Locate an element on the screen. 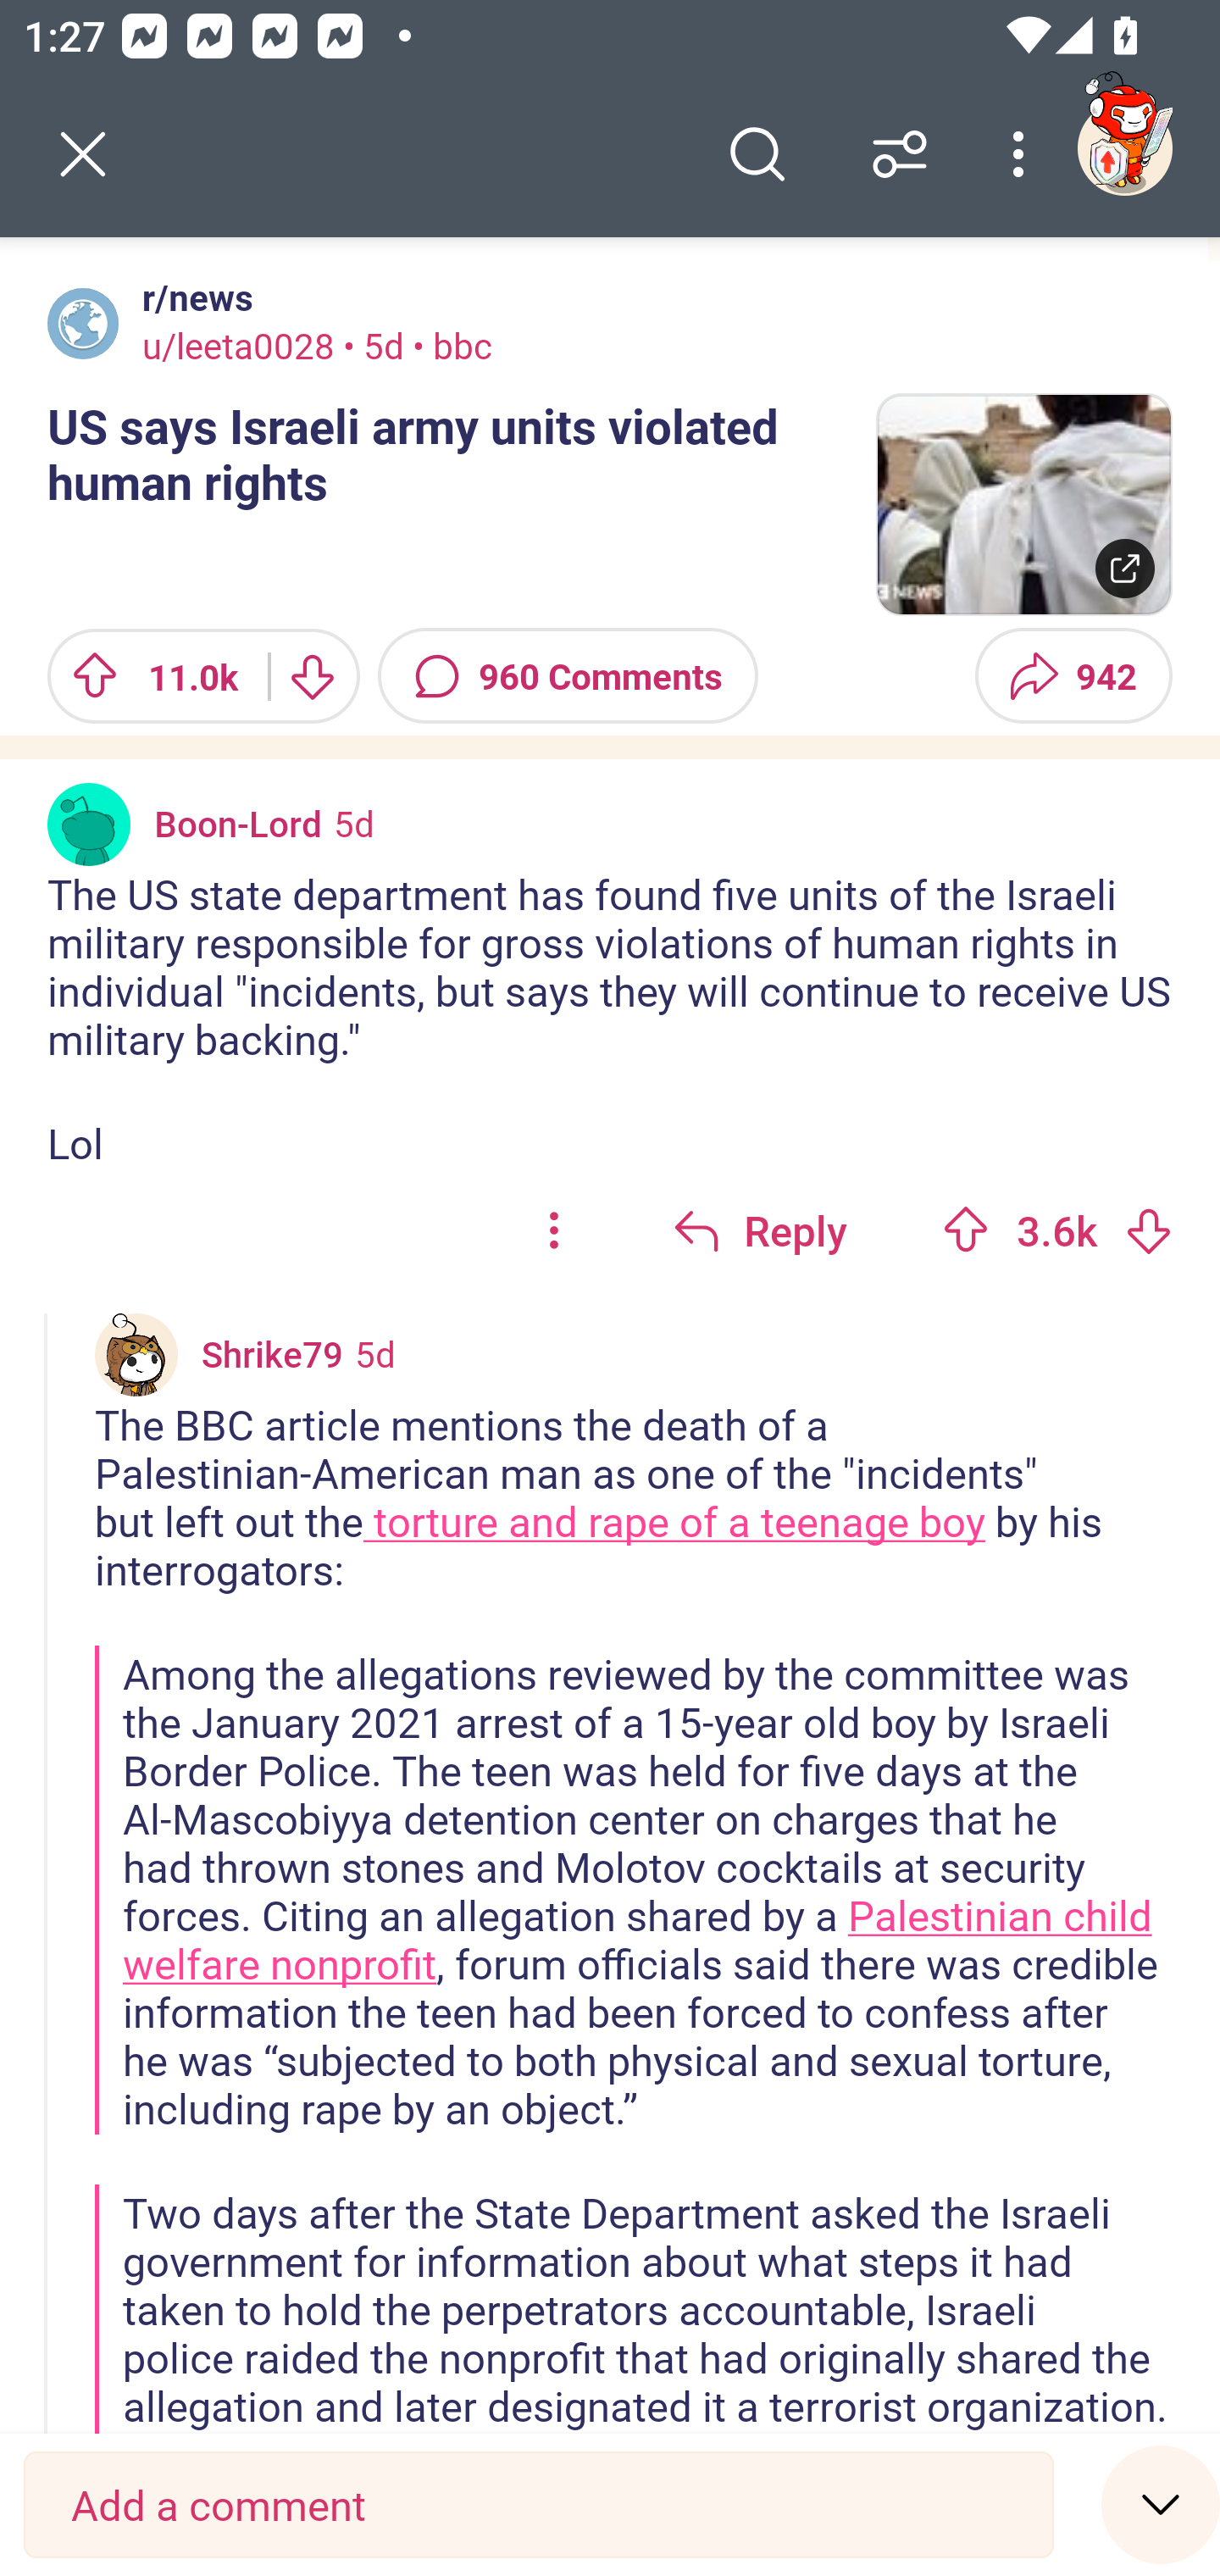 This screenshot has height=2576, width=1220. Back is located at coordinates (83, 154).